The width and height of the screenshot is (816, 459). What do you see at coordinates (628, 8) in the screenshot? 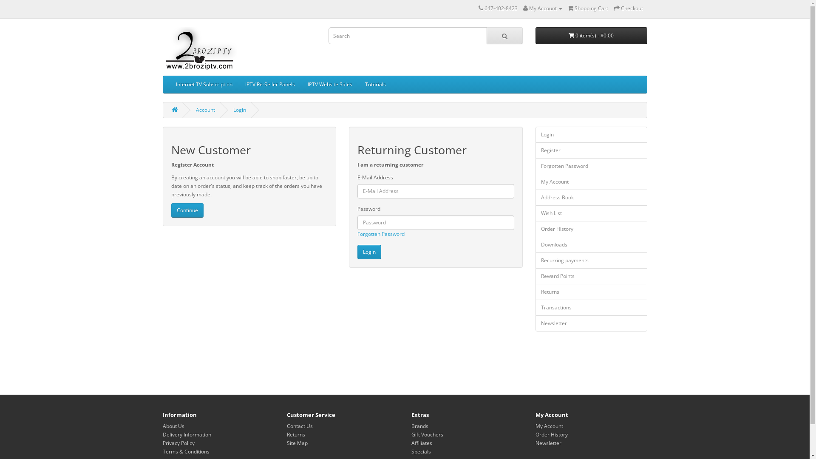
I see `Checkout` at bounding box center [628, 8].